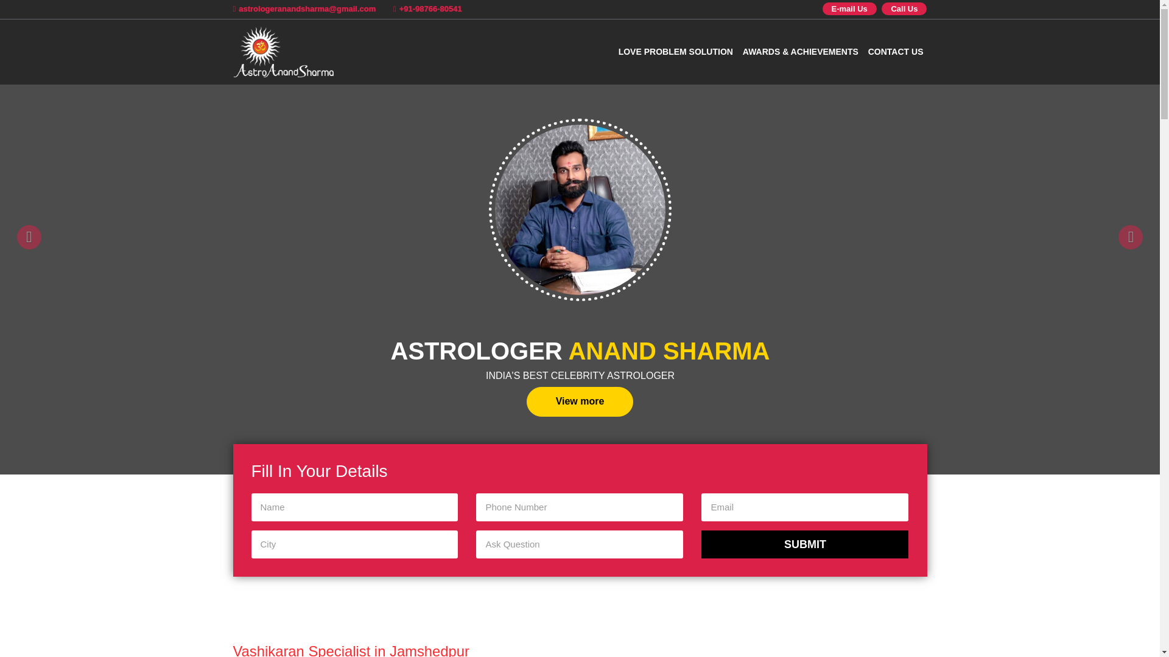 The height and width of the screenshot is (657, 1169). What do you see at coordinates (580, 401) in the screenshot?
I see `View more` at bounding box center [580, 401].